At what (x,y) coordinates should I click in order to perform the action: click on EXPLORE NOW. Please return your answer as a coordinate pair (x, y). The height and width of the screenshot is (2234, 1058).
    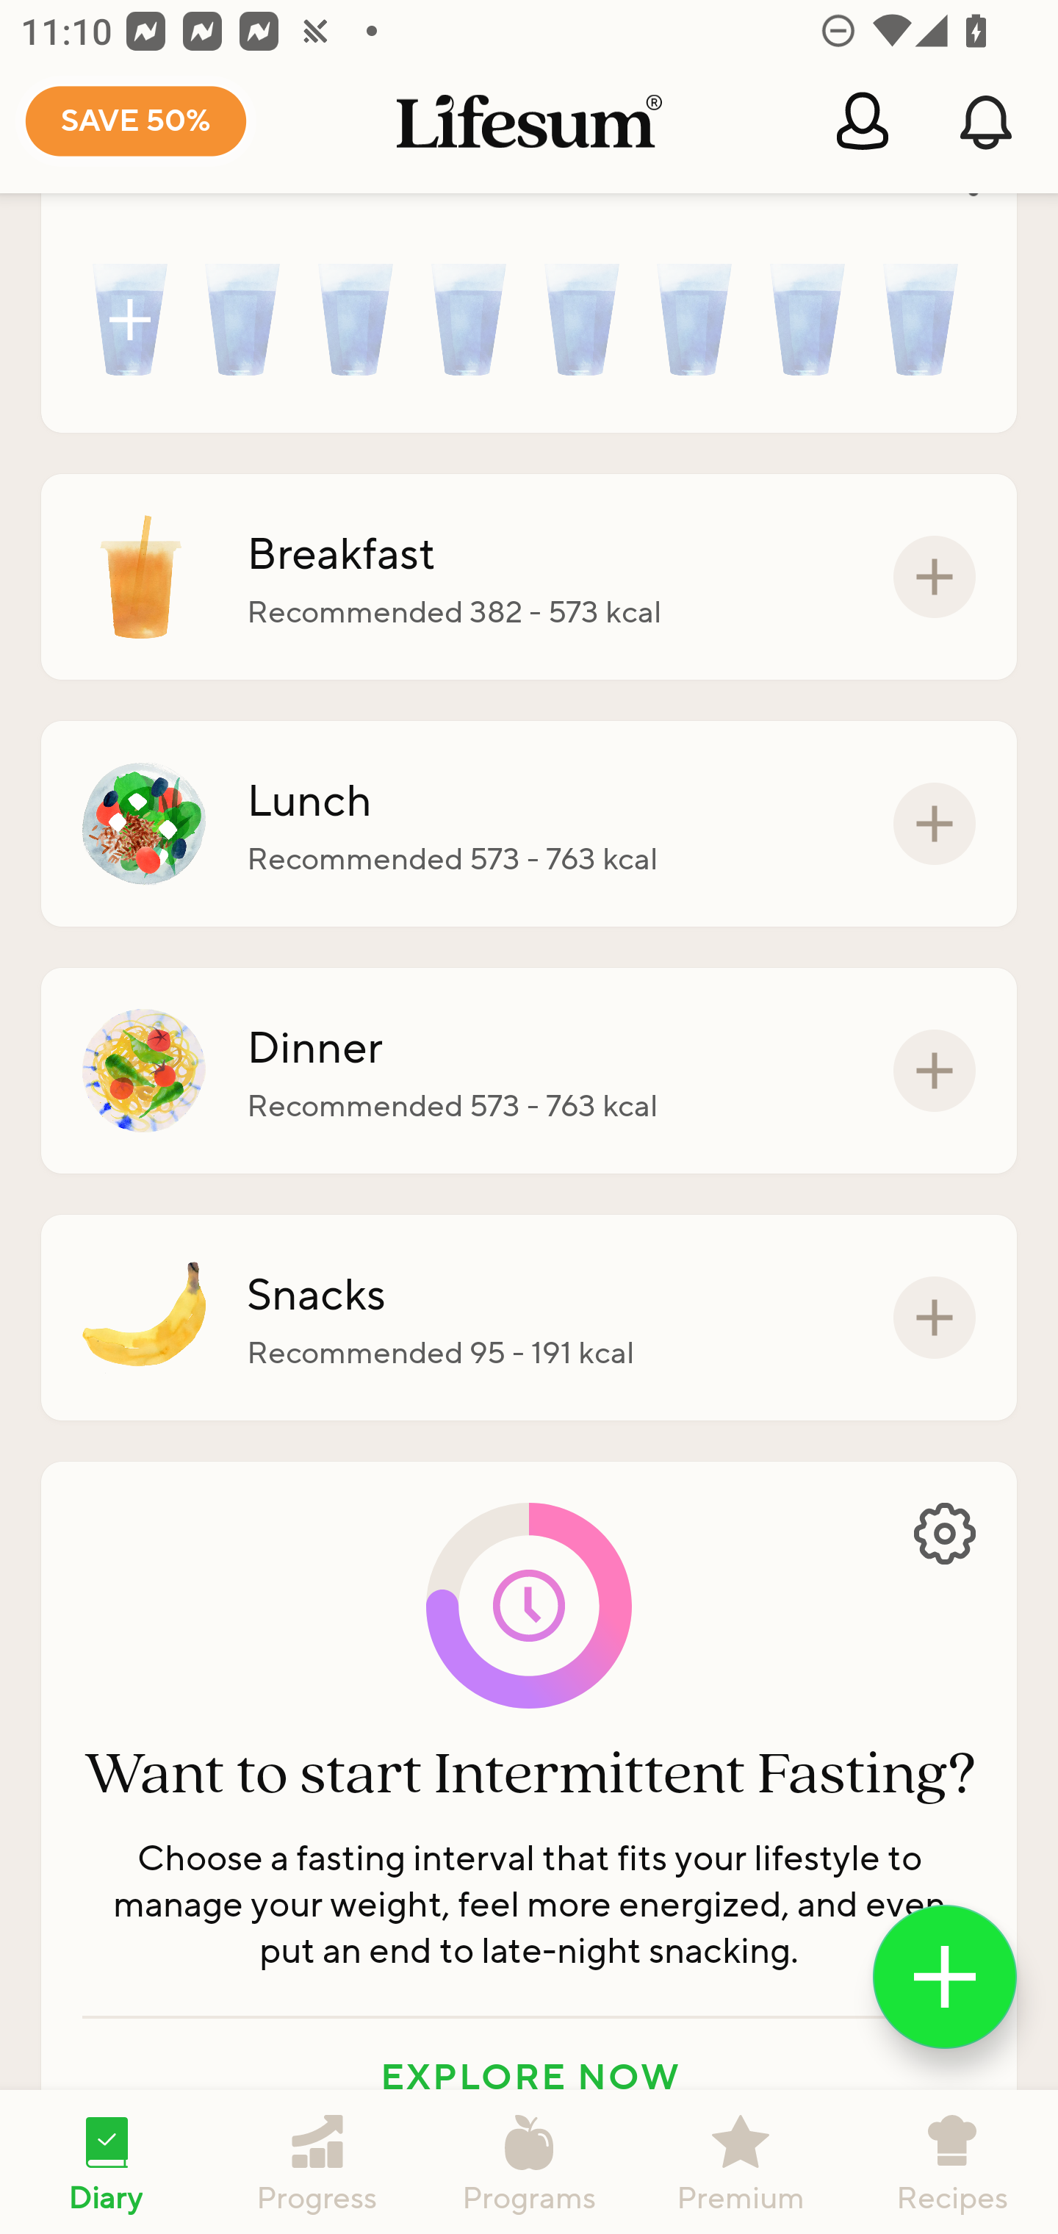
    Looking at the image, I should click on (529, 2077).